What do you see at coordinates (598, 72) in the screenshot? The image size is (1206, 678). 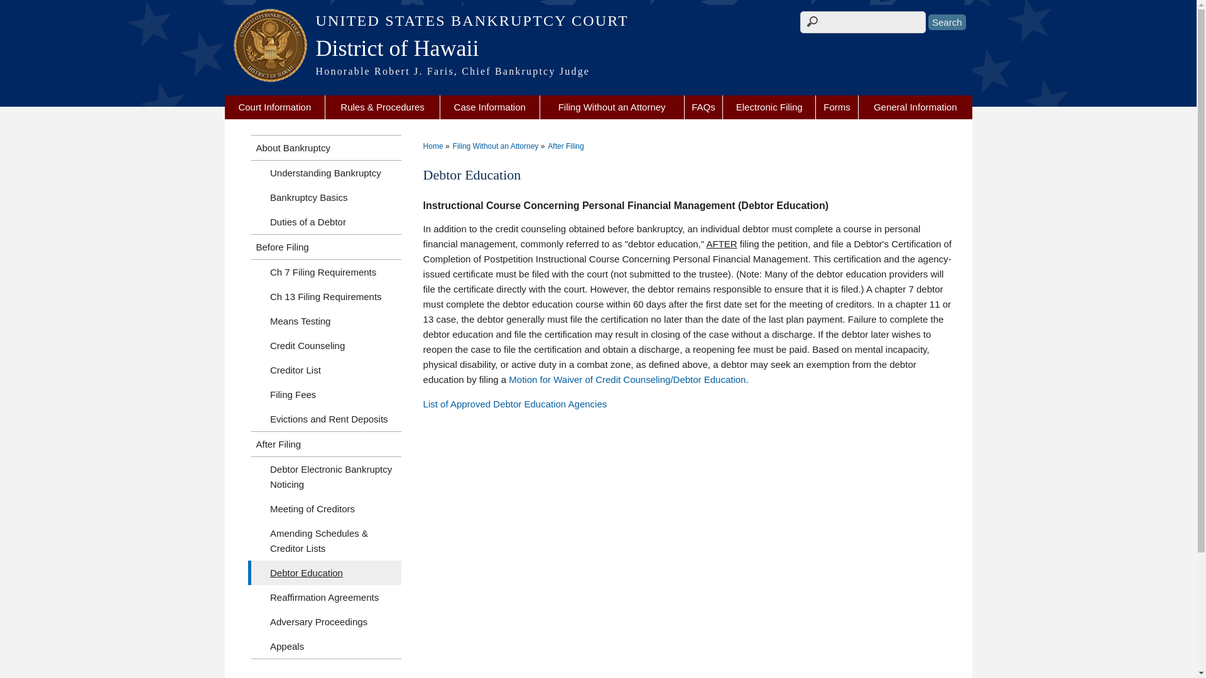 I see `Home` at bounding box center [598, 72].